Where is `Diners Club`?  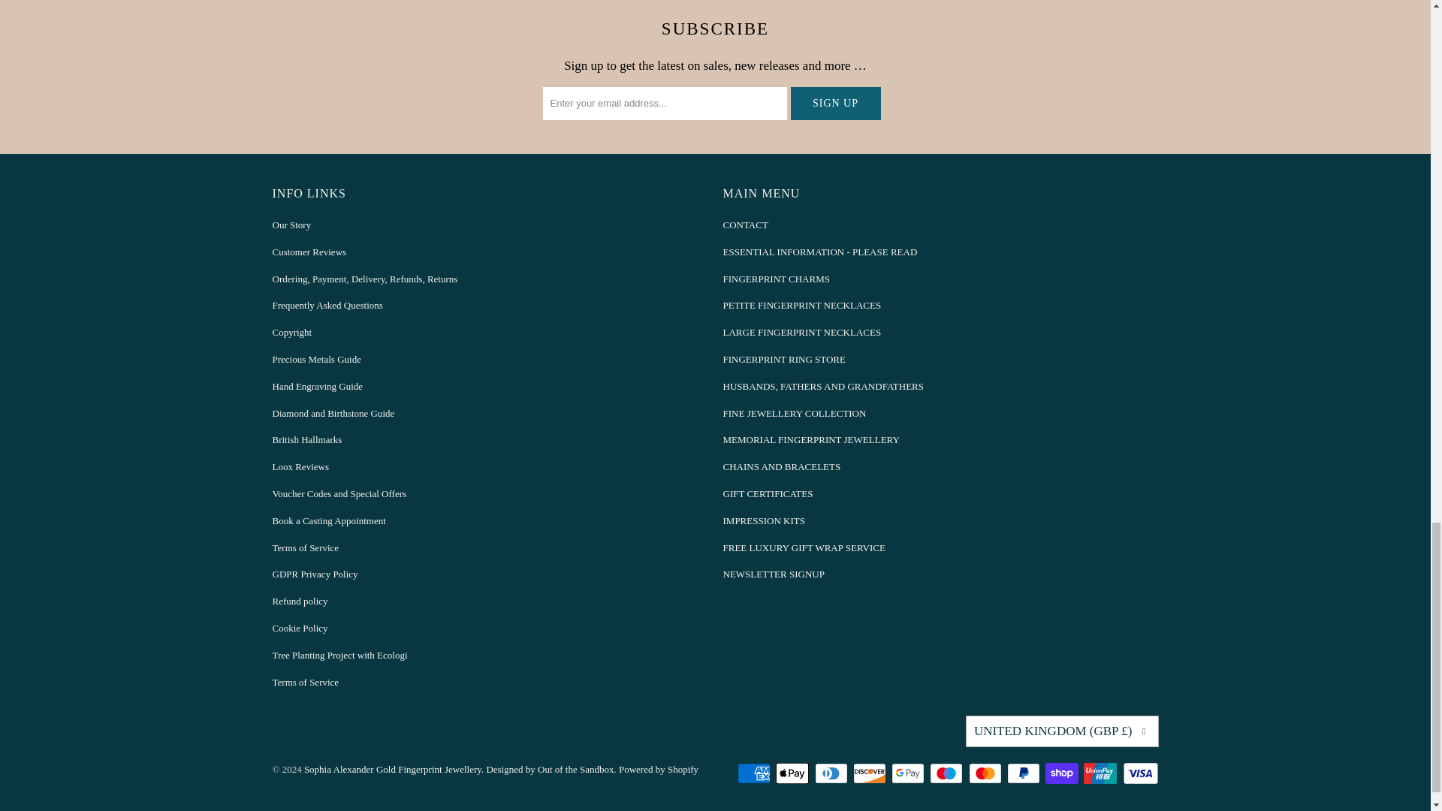 Diners Club is located at coordinates (832, 773).